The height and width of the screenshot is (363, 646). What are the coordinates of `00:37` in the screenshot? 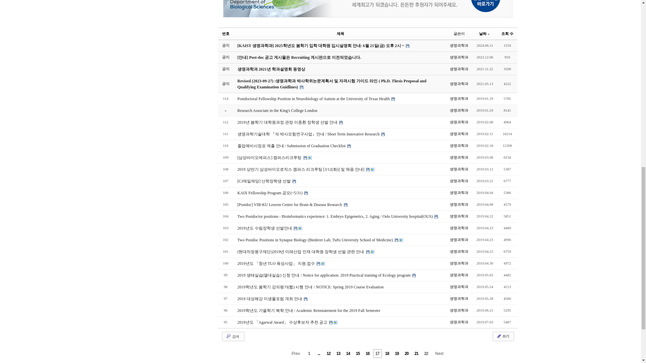 It's located at (485, 169).